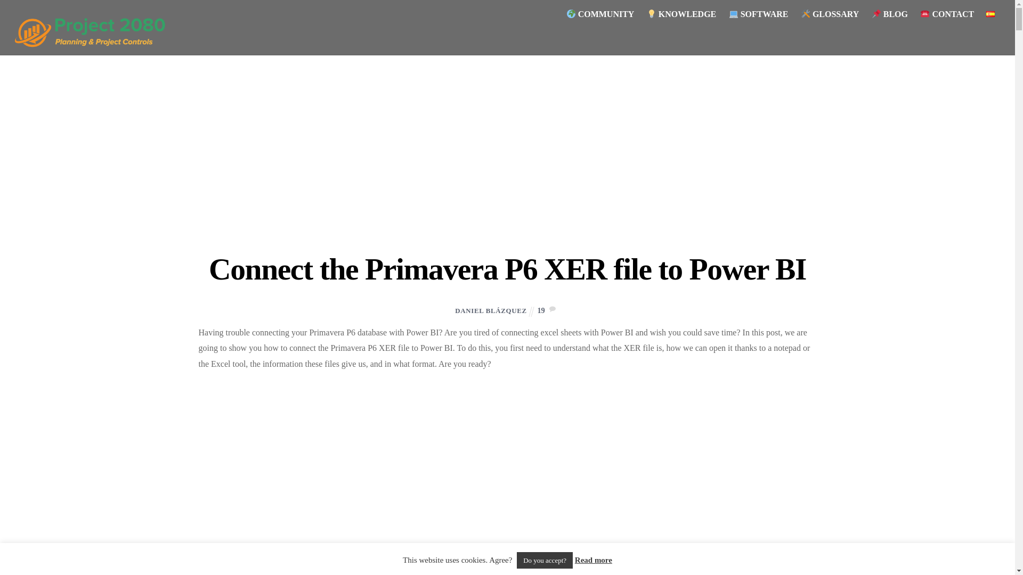 This screenshot has width=1023, height=575. I want to click on SUBSCRIBE TO OUR YOUTUBE CHANNEL, so click(507, 569).